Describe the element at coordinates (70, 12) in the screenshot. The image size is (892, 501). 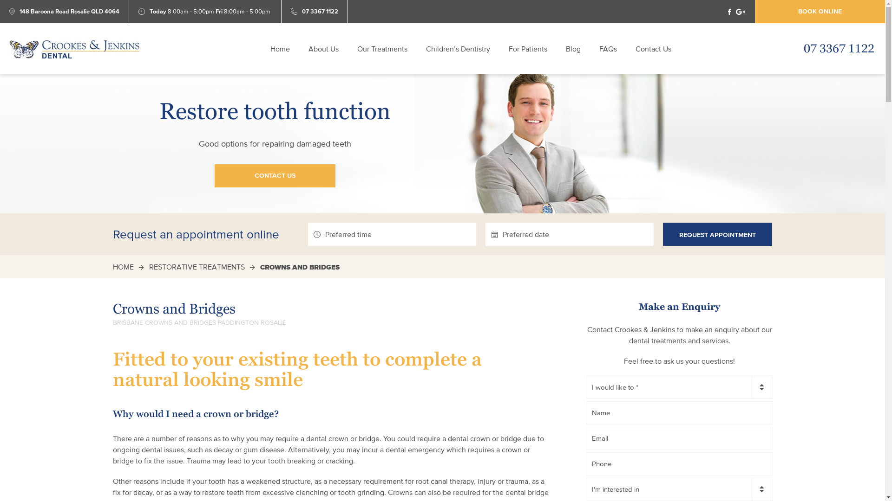
I see `148 Baroona Road Rosalie QLD 4064` at that location.